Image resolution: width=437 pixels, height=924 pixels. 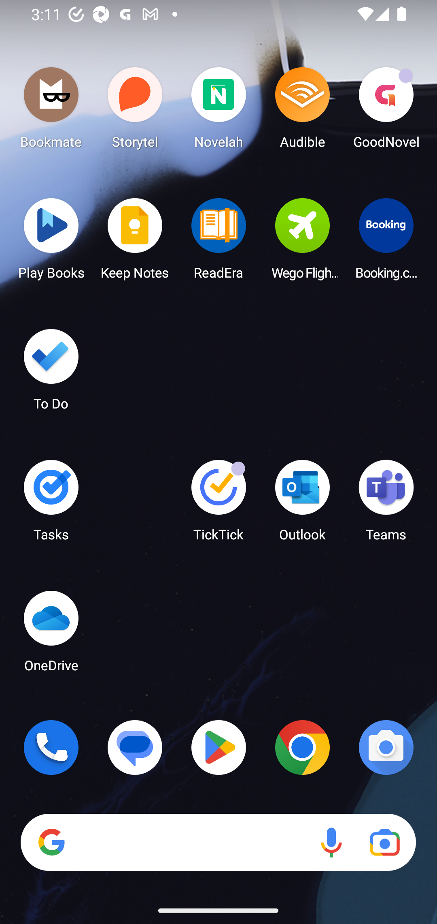 What do you see at coordinates (302, 504) in the screenshot?
I see `Outlook` at bounding box center [302, 504].